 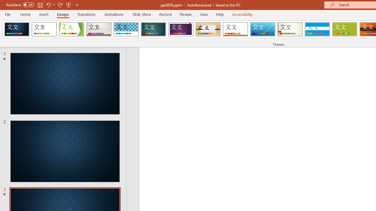 What do you see at coordinates (181, 29) in the screenshot?
I see `Ion Boardroom` at bounding box center [181, 29].